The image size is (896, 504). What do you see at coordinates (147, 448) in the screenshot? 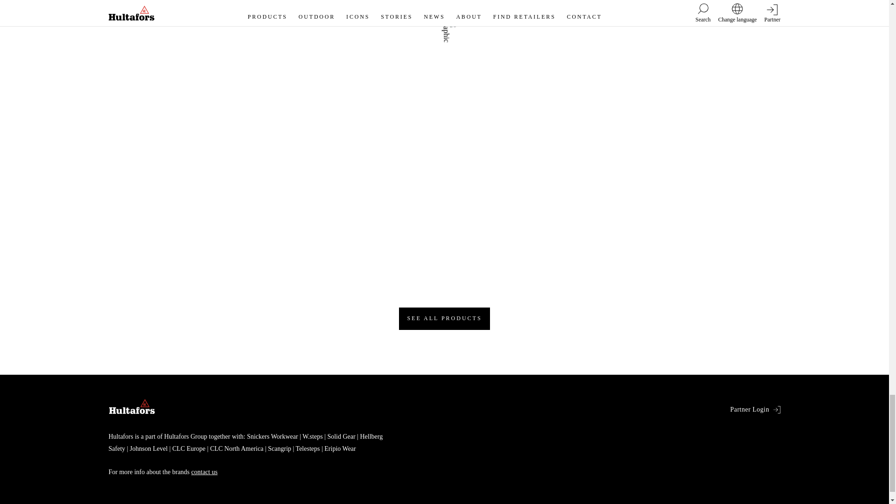
I see `Johnson Level` at bounding box center [147, 448].